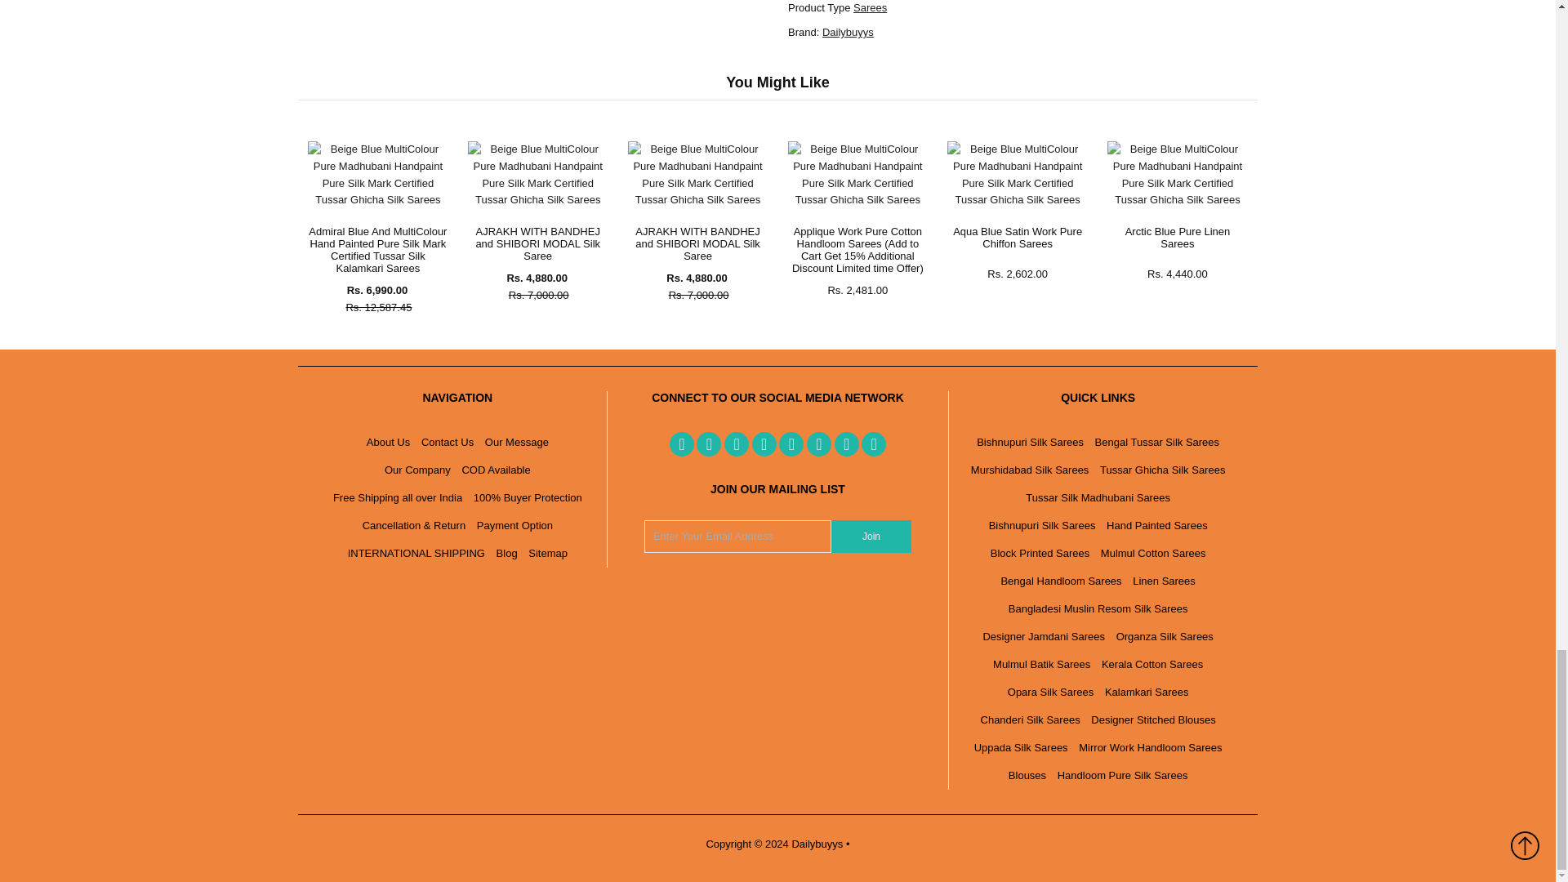 This screenshot has width=1568, height=882. What do you see at coordinates (537, 199) in the screenshot?
I see `AJRAKH WITH BANDHEJ and SHIBORI MODAL Silk  Saree` at bounding box center [537, 199].